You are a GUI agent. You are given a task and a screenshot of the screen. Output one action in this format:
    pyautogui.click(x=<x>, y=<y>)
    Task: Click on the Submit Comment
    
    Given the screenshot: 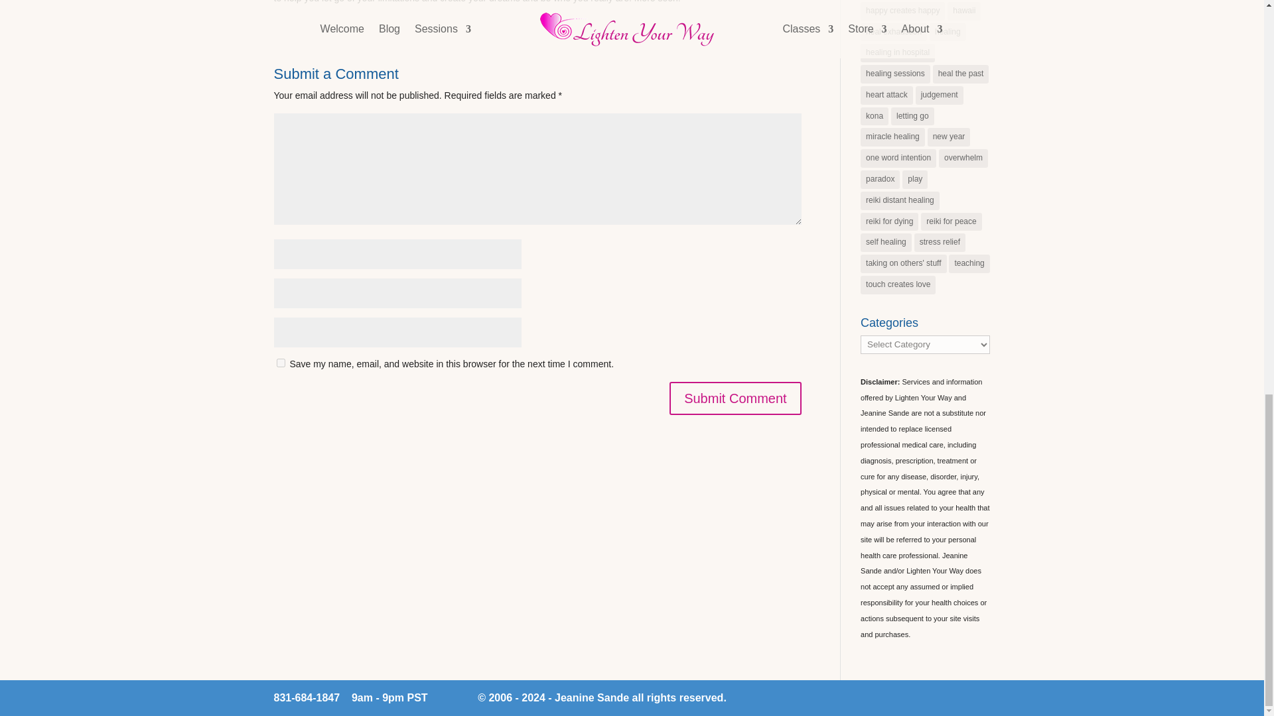 What is the action you would take?
    pyautogui.click(x=735, y=398)
    